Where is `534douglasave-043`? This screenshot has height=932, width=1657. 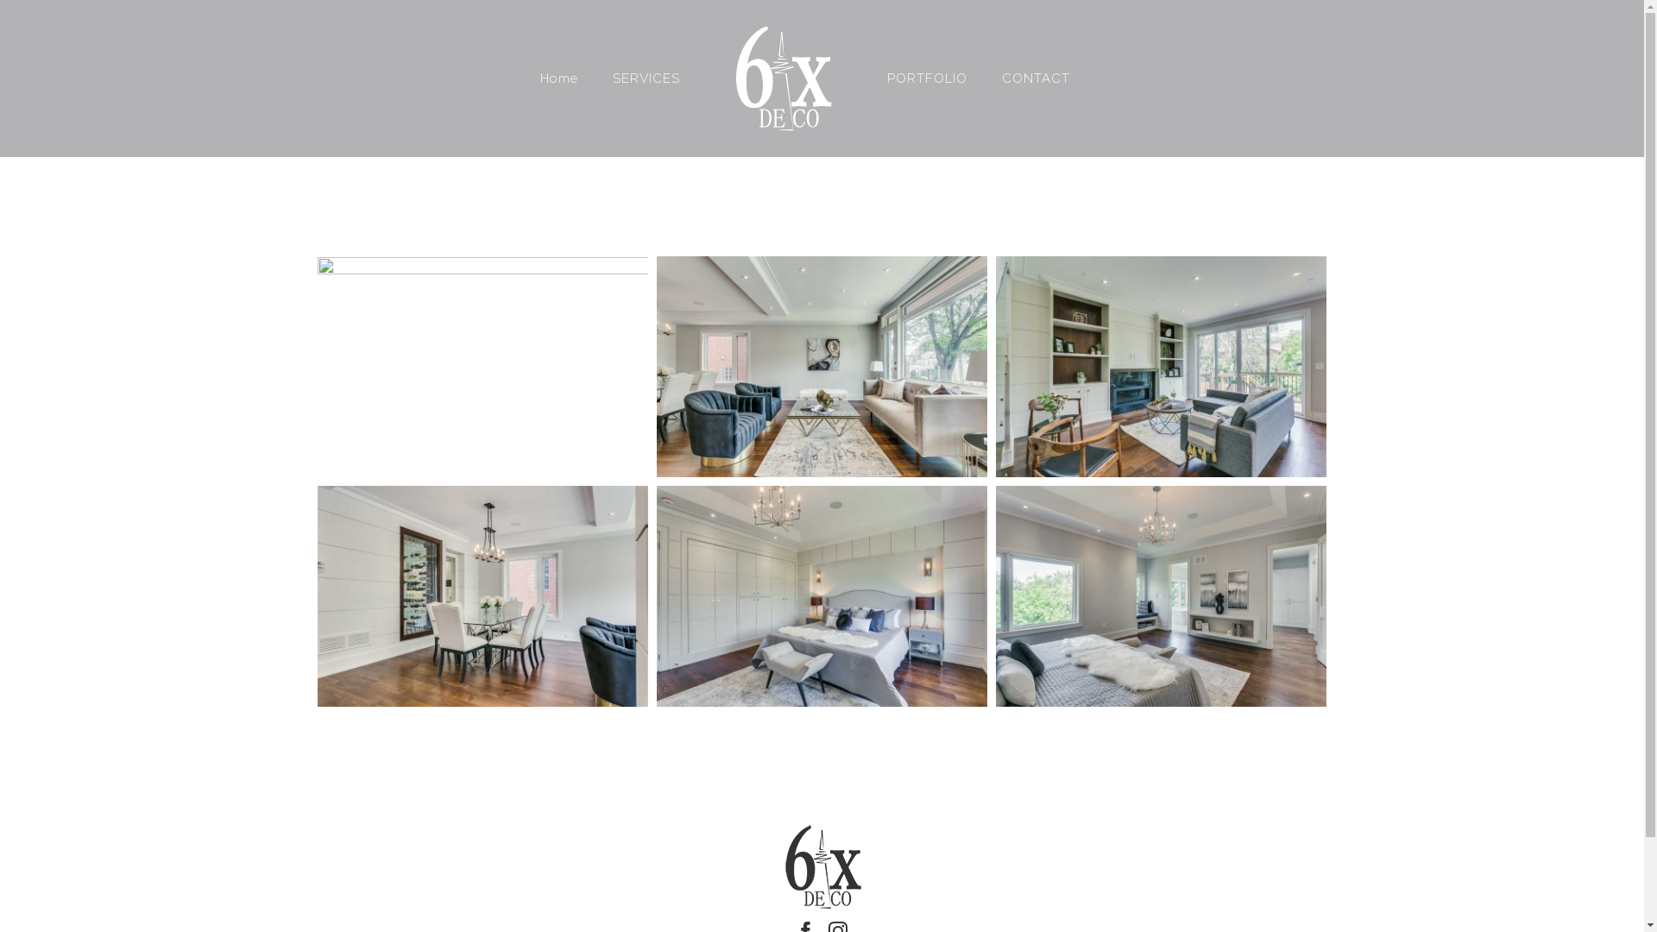 534douglasave-043 is located at coordinates (822, 596).